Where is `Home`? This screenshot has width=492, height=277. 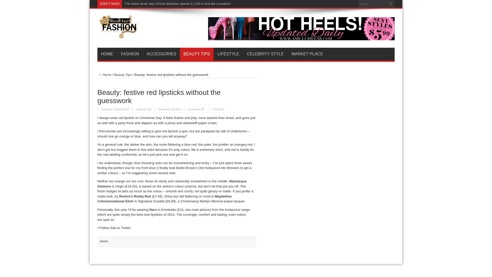
Home is located at coordinates (105, 75).